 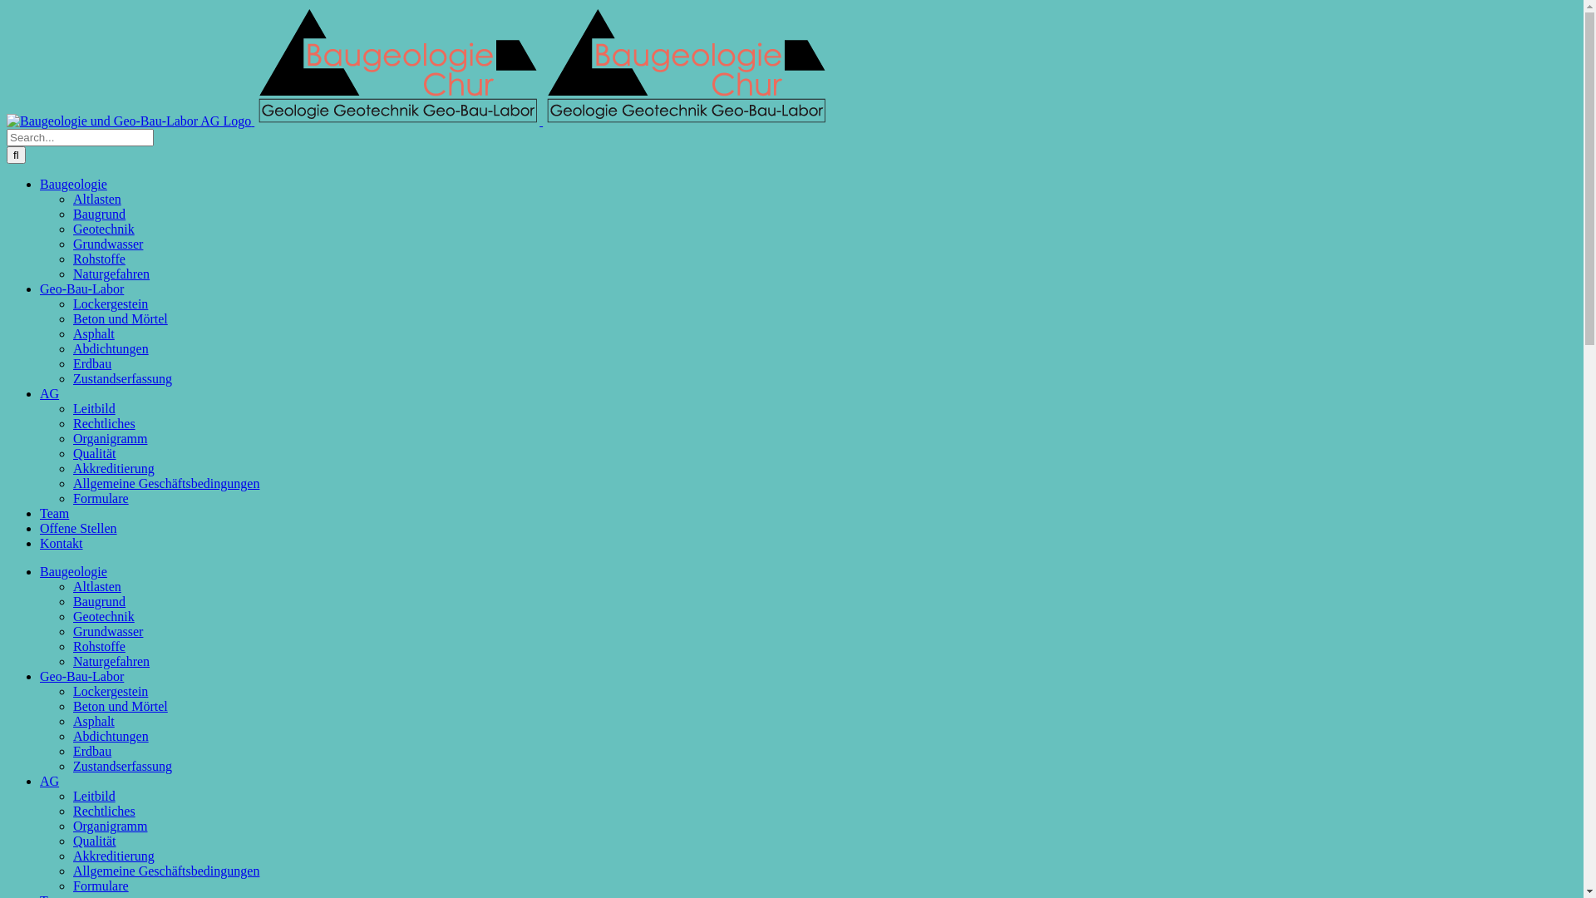 I want to click on Offene Stellen, so click(x=78, y=529).